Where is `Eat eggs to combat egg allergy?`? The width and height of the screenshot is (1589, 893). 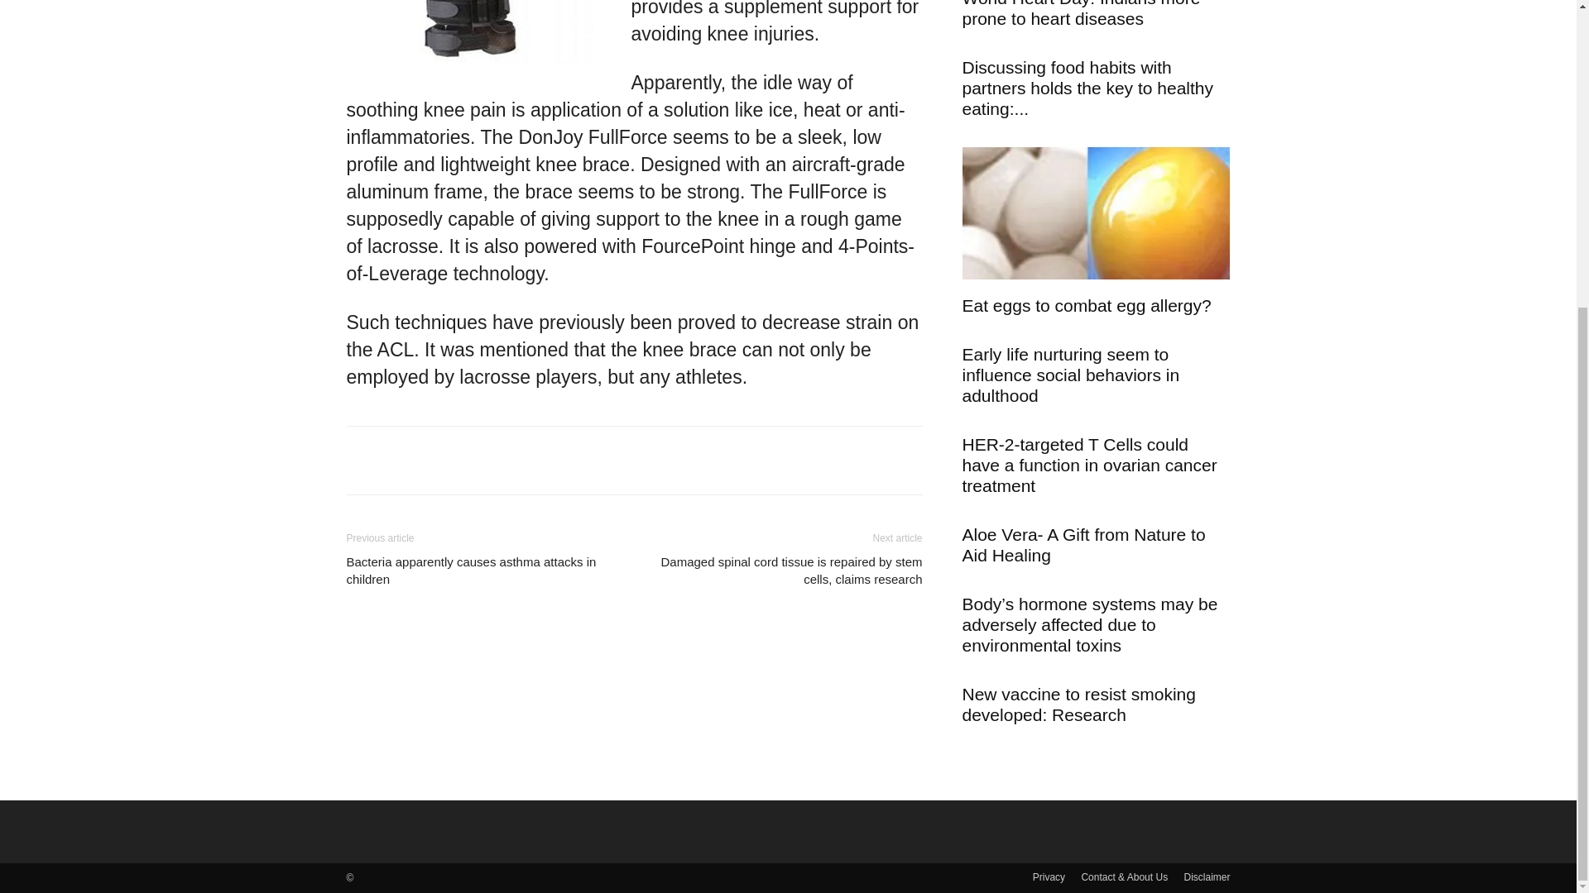 Eat eggs to combat egg allergy? is located at coordinates (1096, 216).